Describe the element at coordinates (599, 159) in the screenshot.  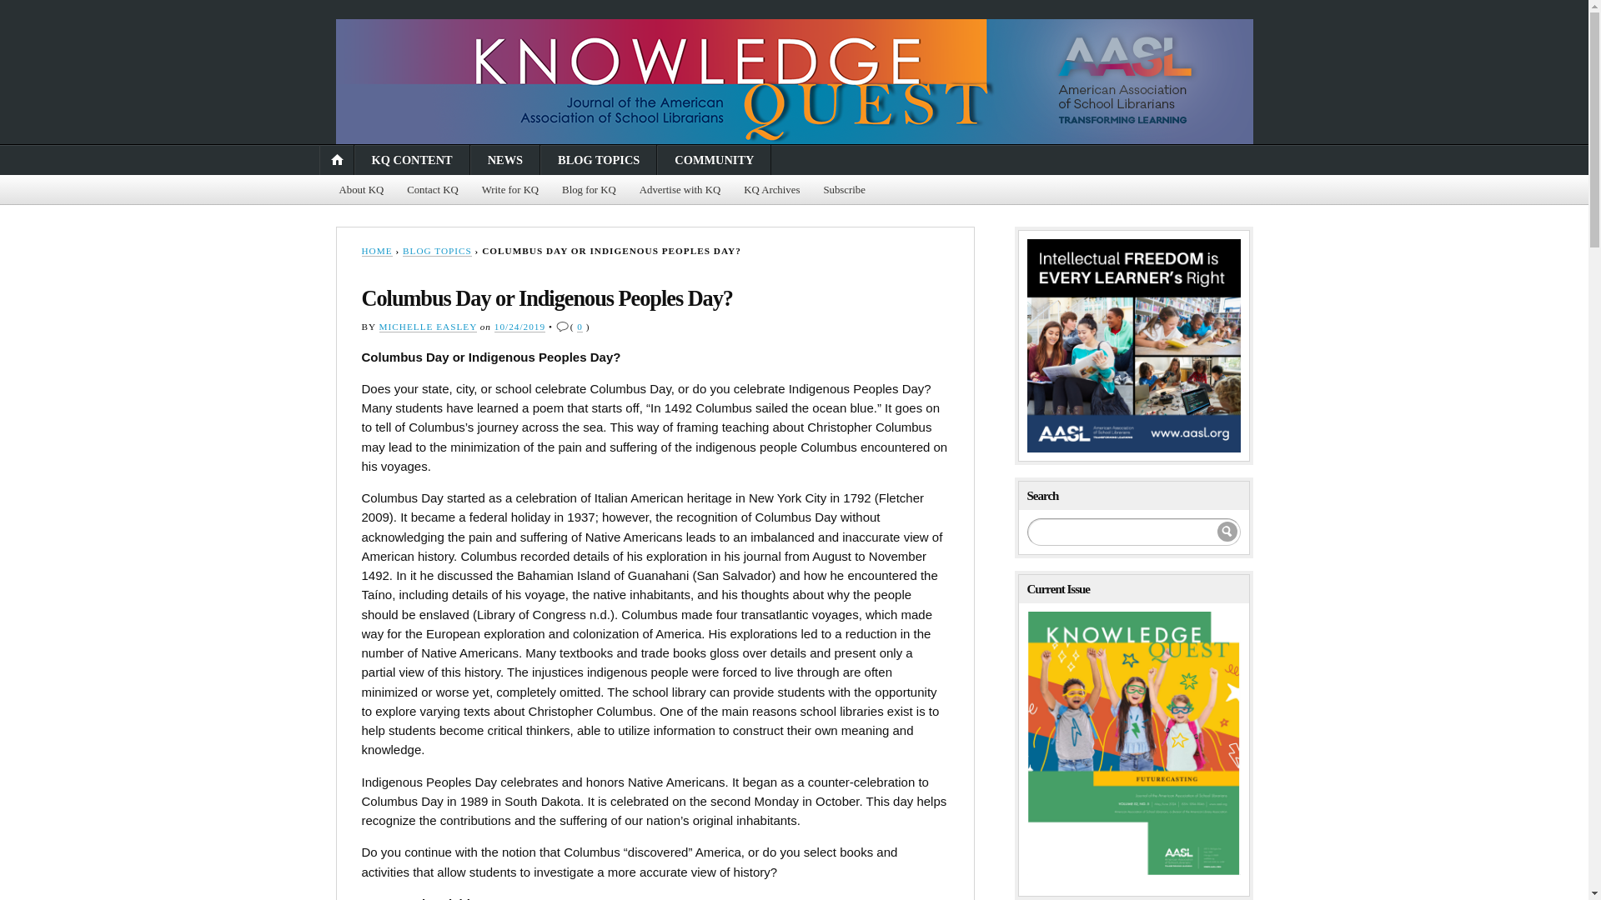
I see `BLOG TOPICS` at that location.